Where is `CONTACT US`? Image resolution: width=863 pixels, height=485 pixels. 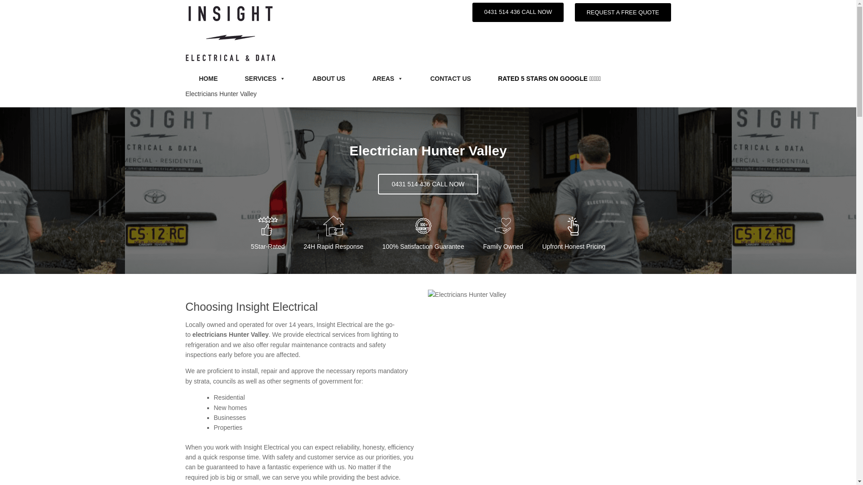 CONTACT US is located at coordinates (450, 79).